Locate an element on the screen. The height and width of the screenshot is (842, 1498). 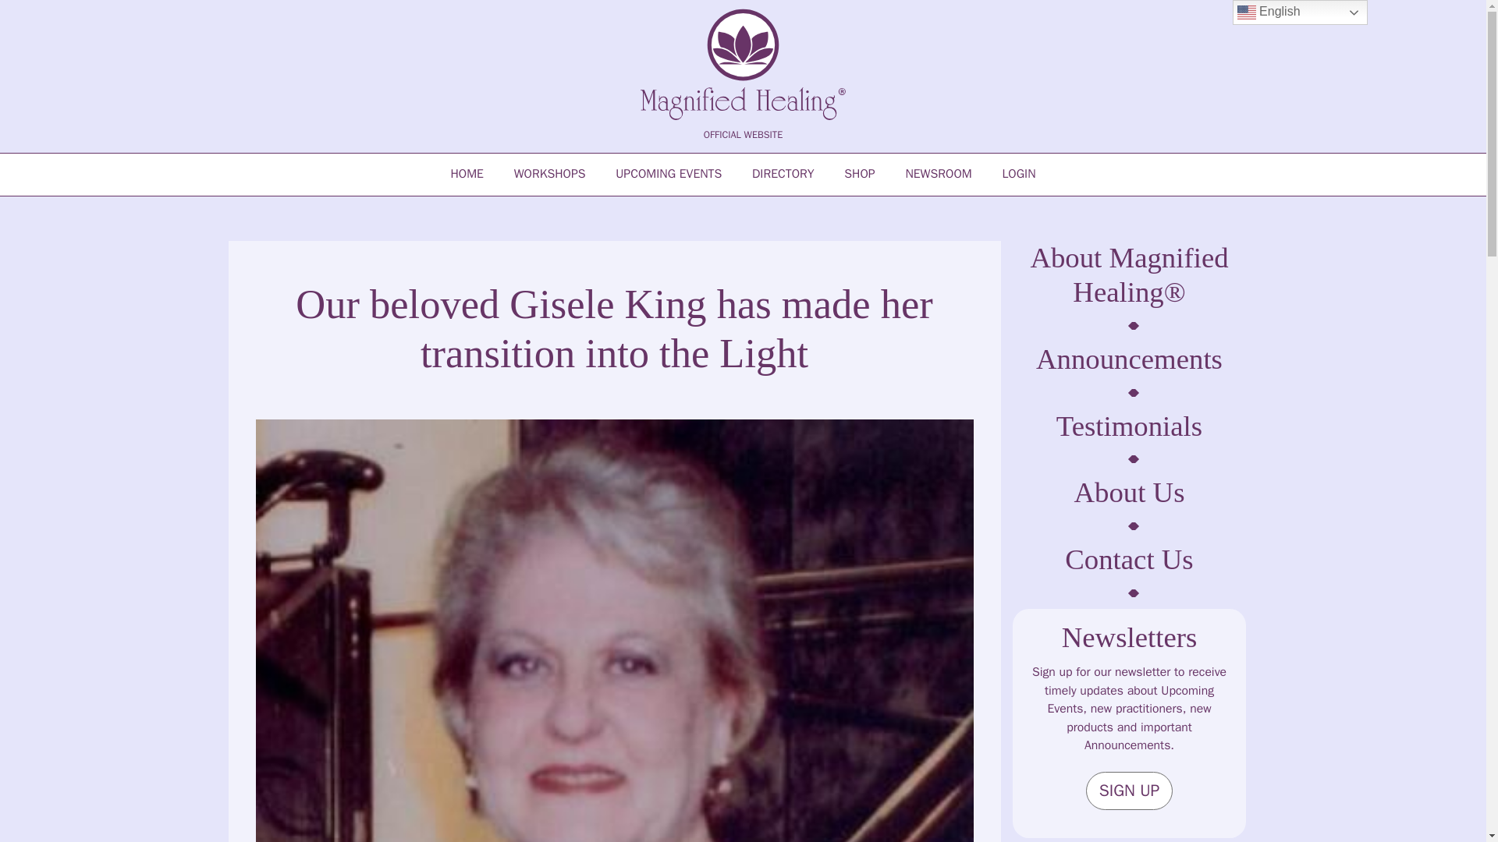
DIRECTORY is located at coordinates (783, 174).